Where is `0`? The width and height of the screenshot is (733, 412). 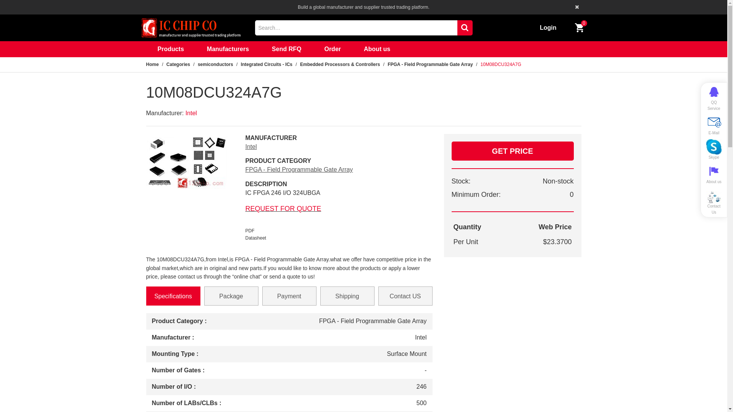 0 is located at coordinates (580, 28).